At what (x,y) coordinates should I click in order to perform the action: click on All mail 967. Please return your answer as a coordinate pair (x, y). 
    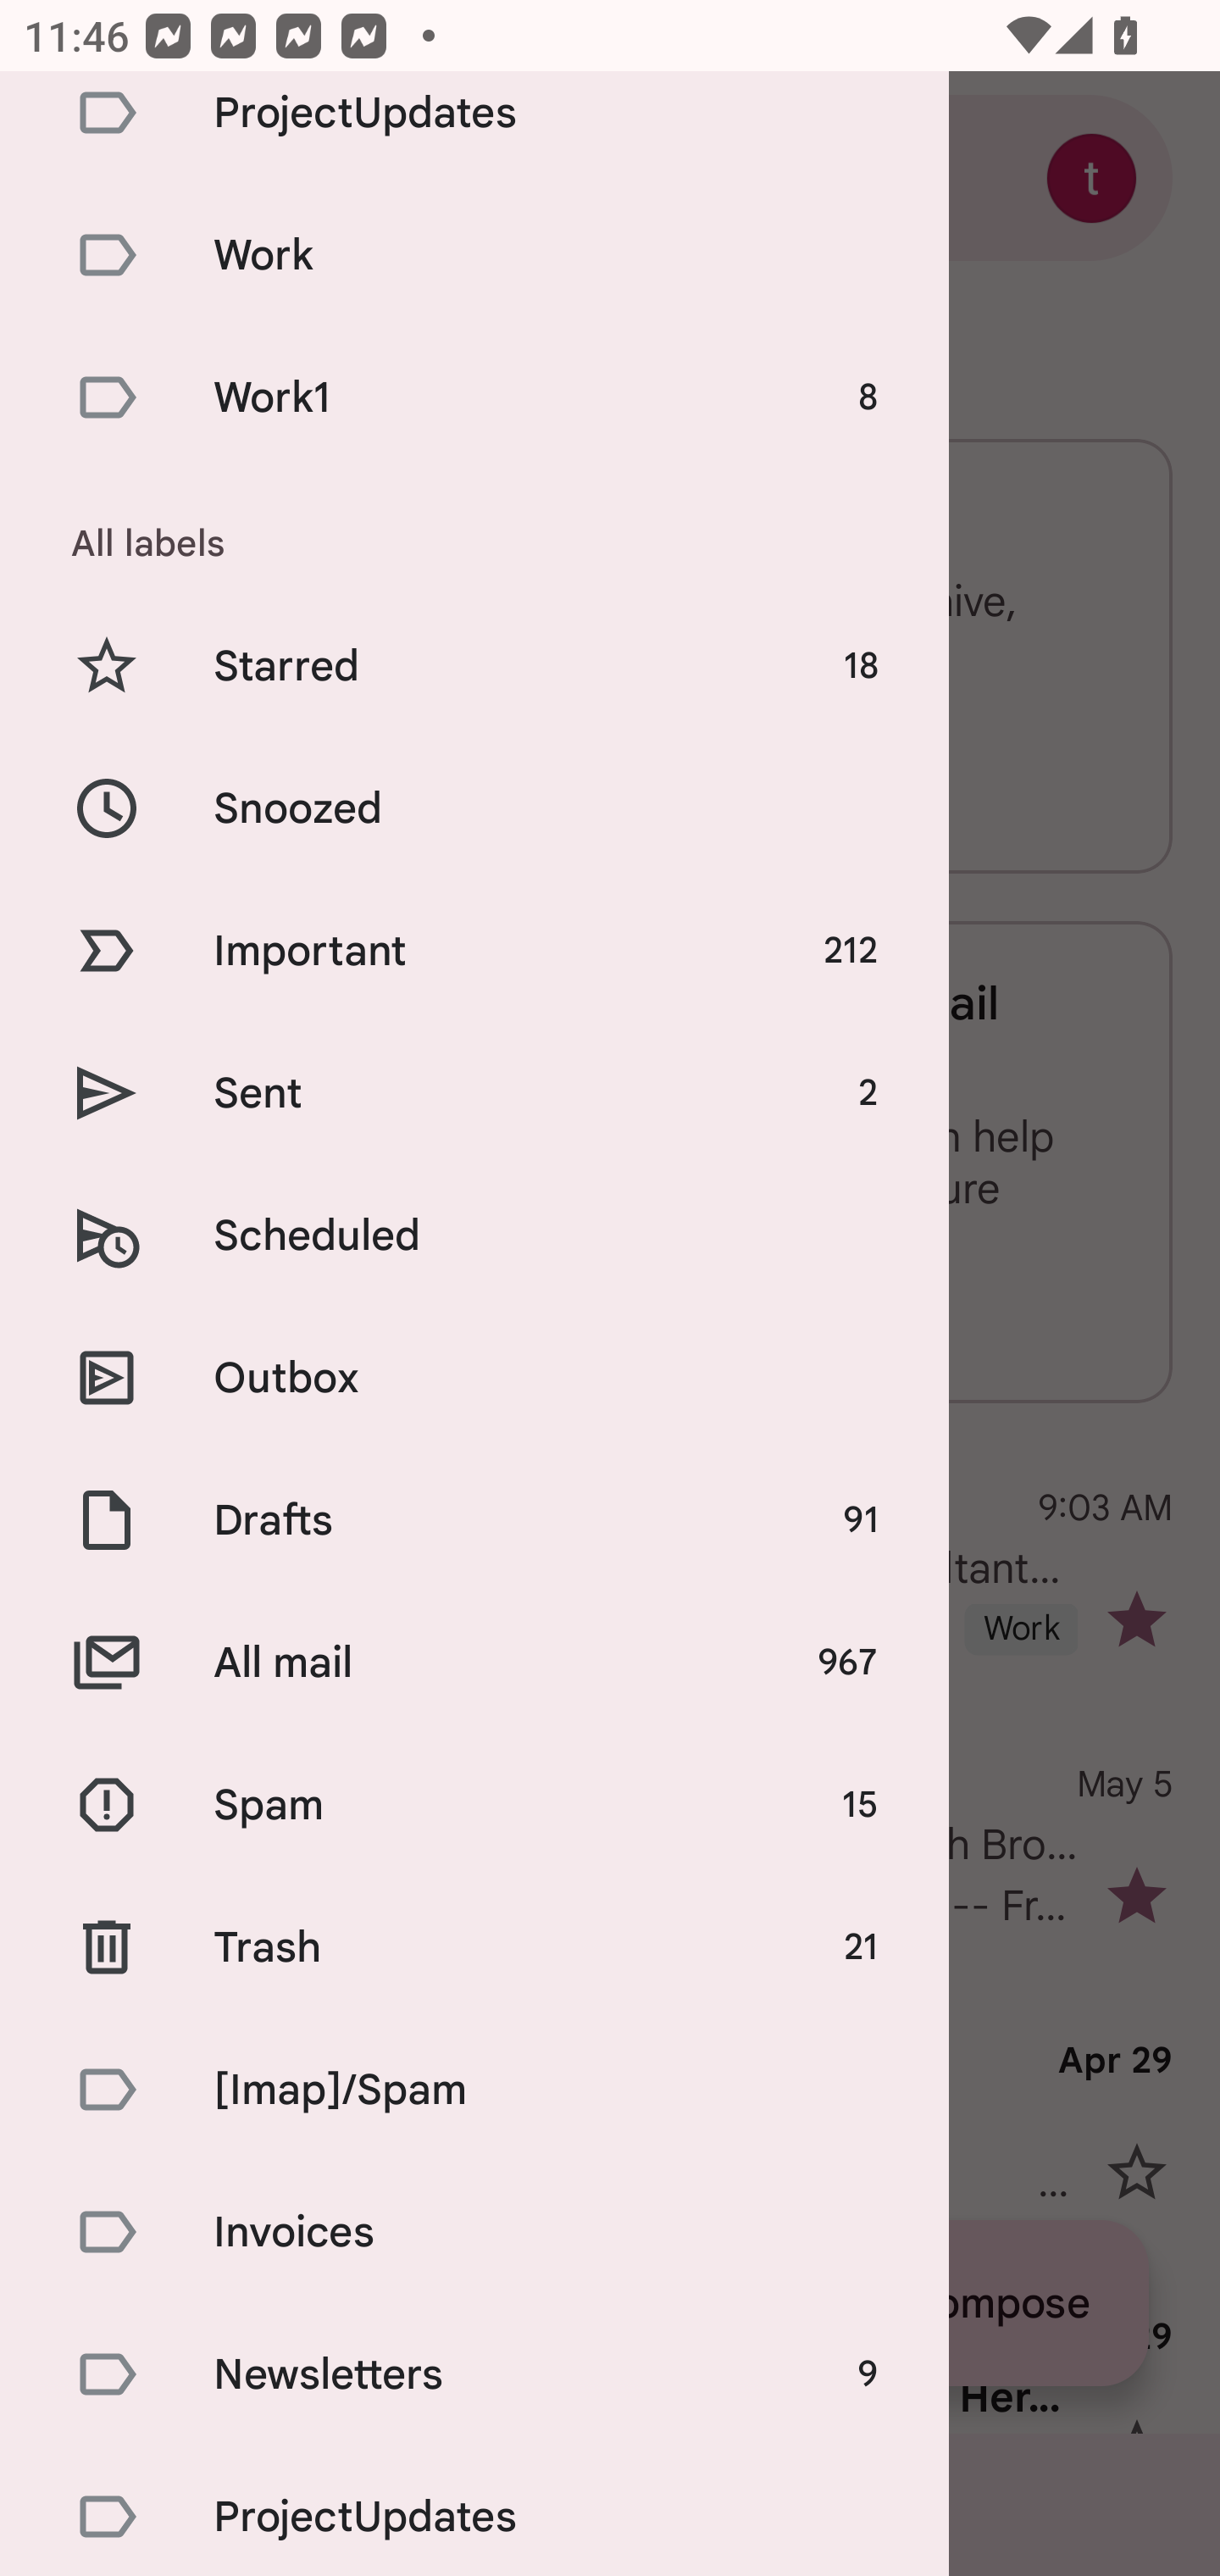
    Looking at the image, I should click on (474, 1663).